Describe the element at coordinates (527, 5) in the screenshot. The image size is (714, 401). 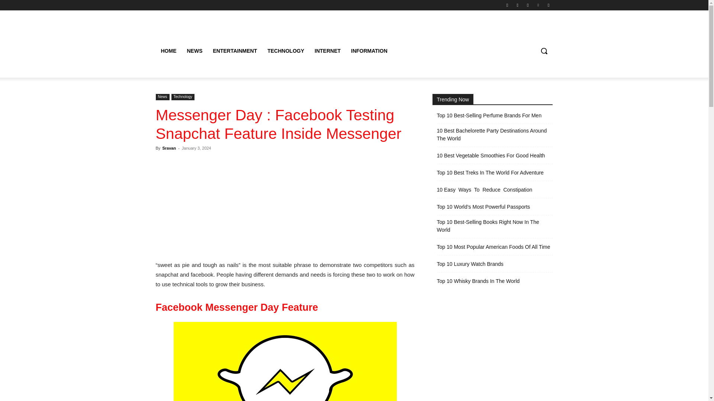
I see `Twitter` at that location.